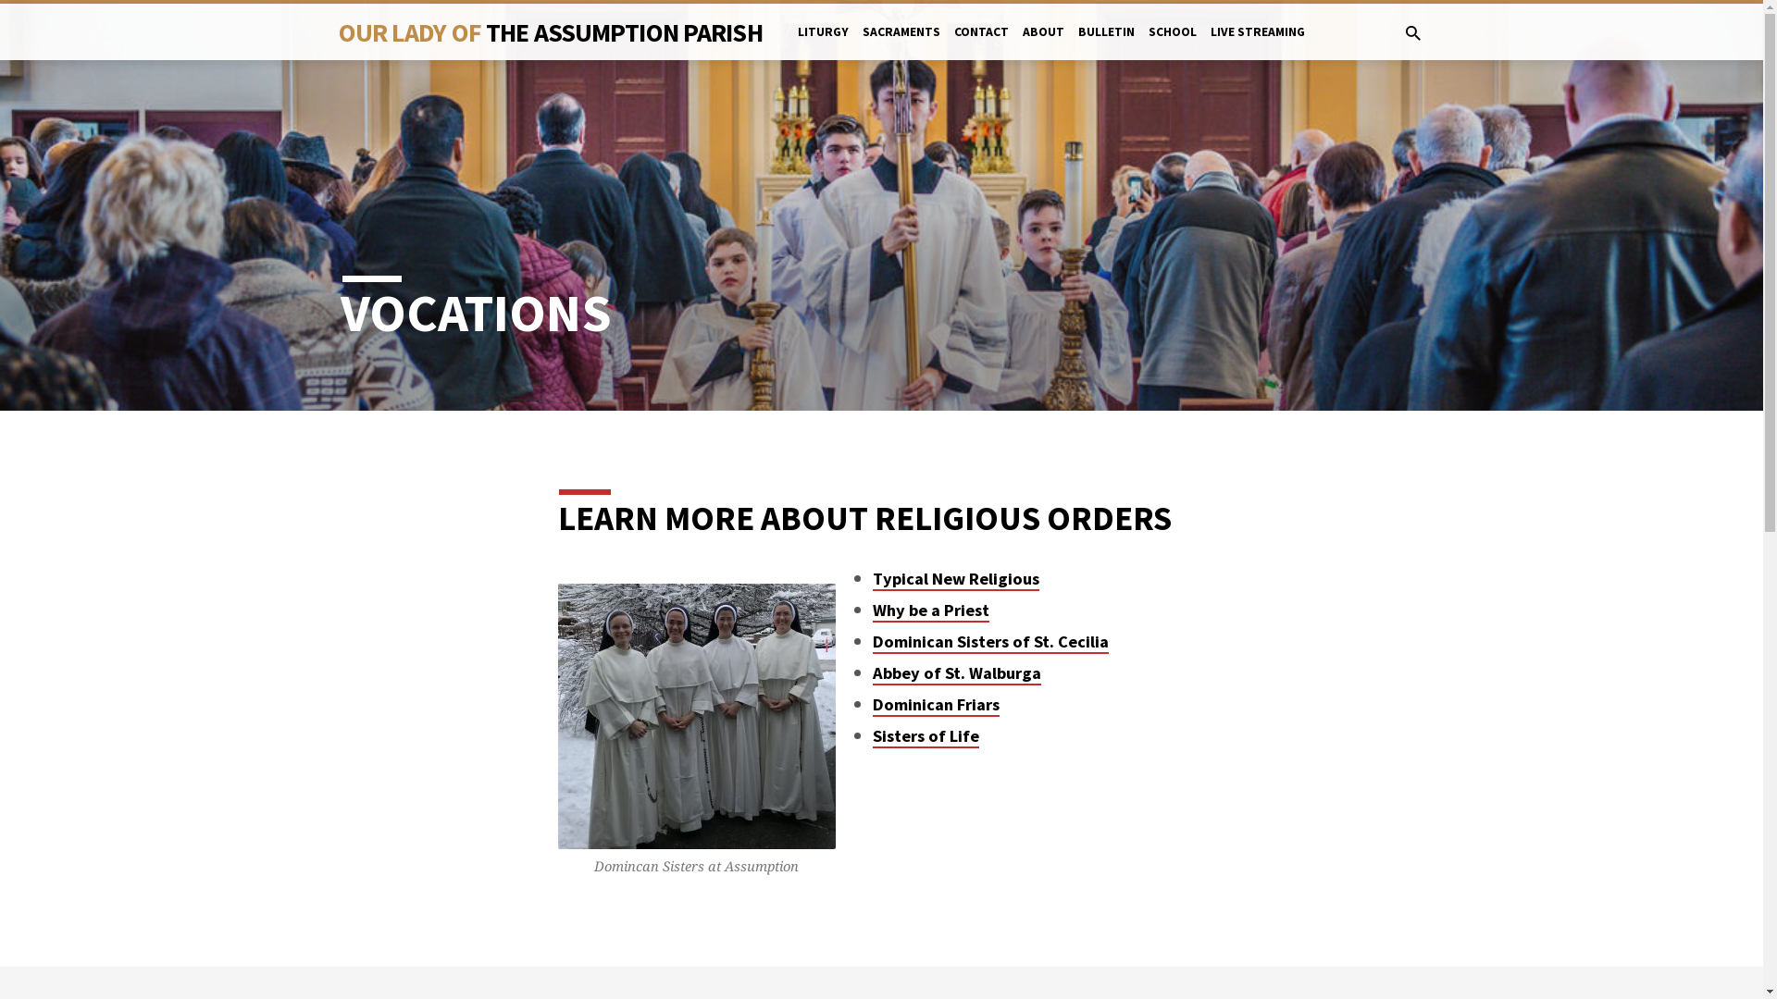  What do you see at coordinates (937, 705) in the screenshot?
I see `Dominican Friars` at bounding box center [937, 705].